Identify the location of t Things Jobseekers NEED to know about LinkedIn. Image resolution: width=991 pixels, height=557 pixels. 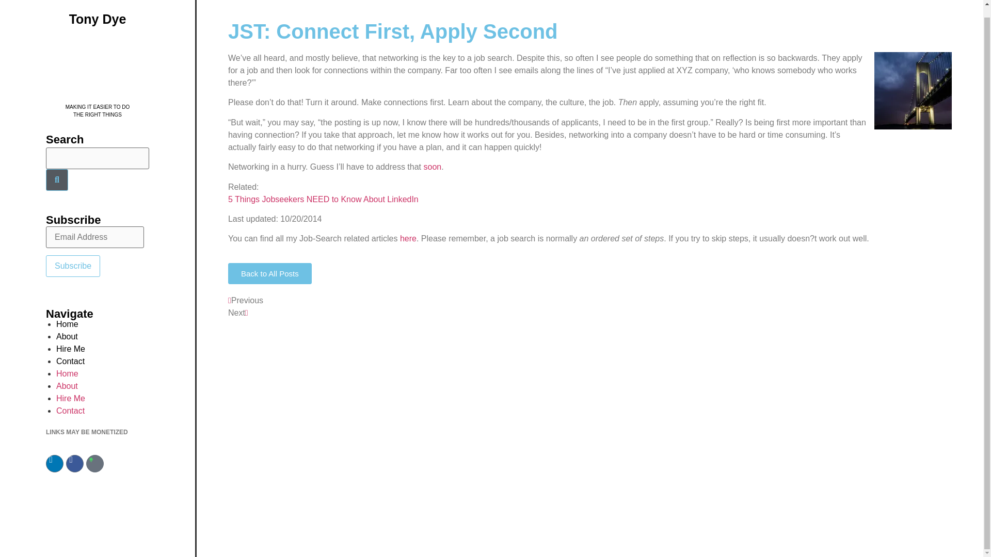
(323, 199).